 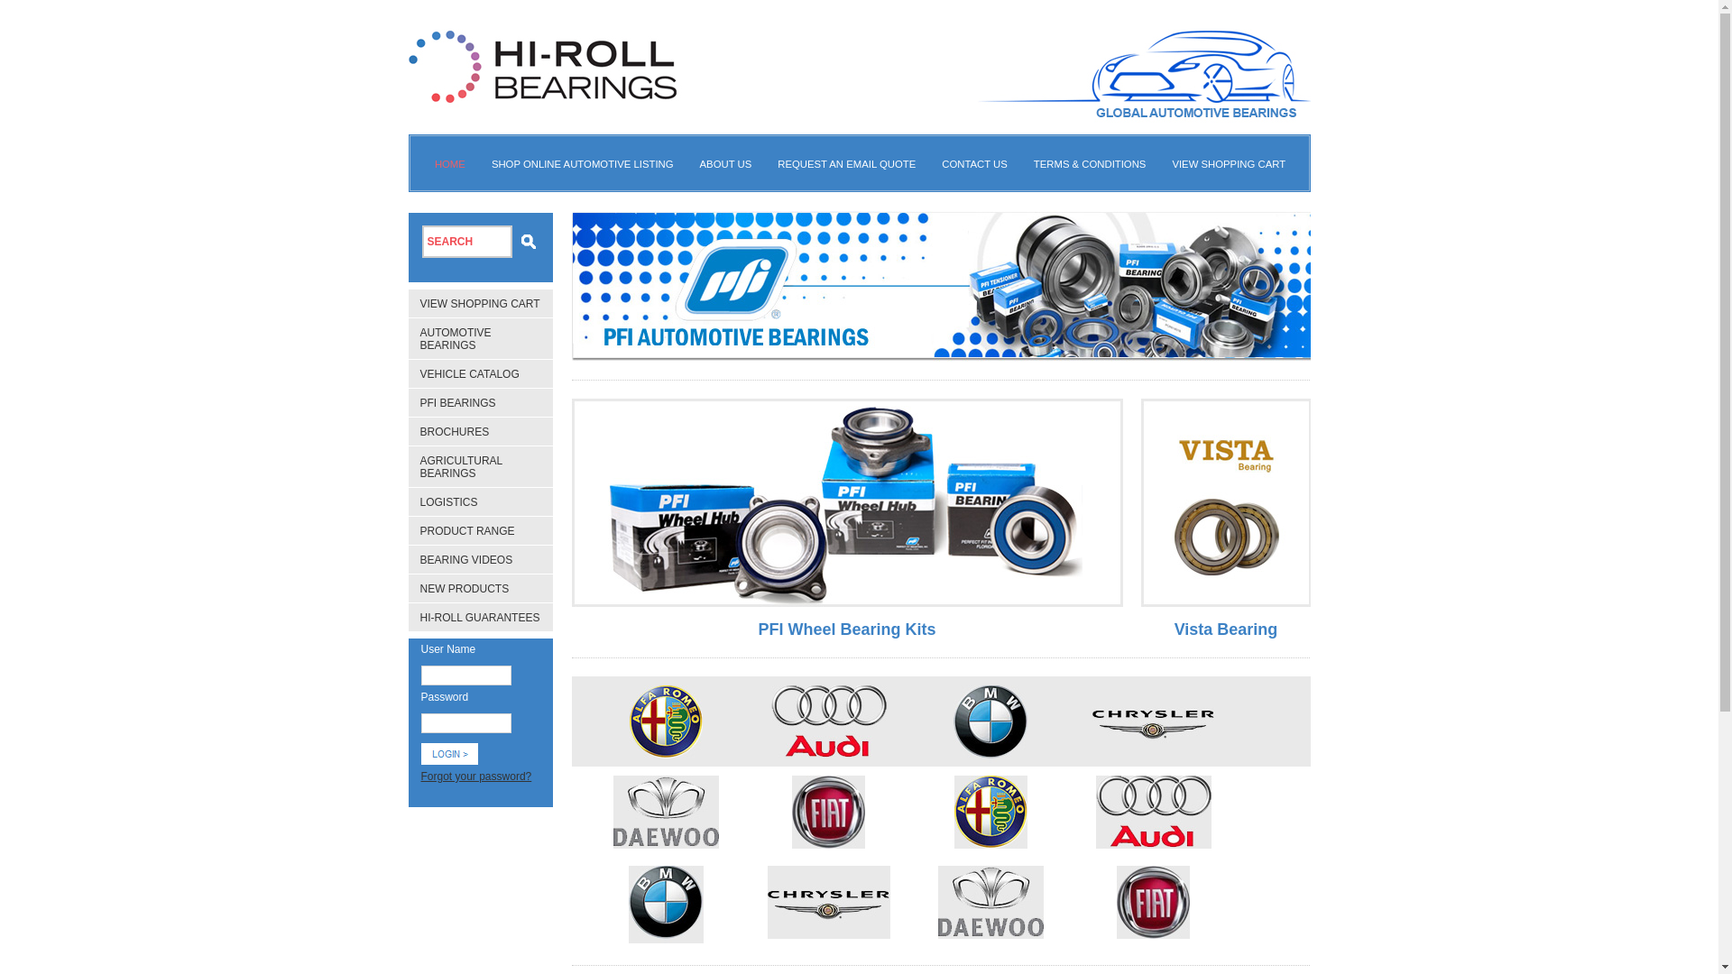 What do you see at coordinates (726, 164) in the screenshot?
I see `ABOUT US` at bounding box center [726, 164].